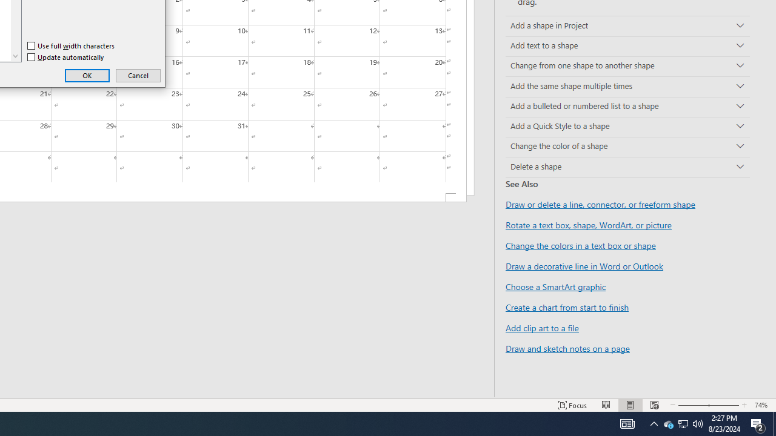  What do you see at coordinates (627, 147) in the screenshot?
I see `Add clip art to a file` at bounding box center [627, 147].